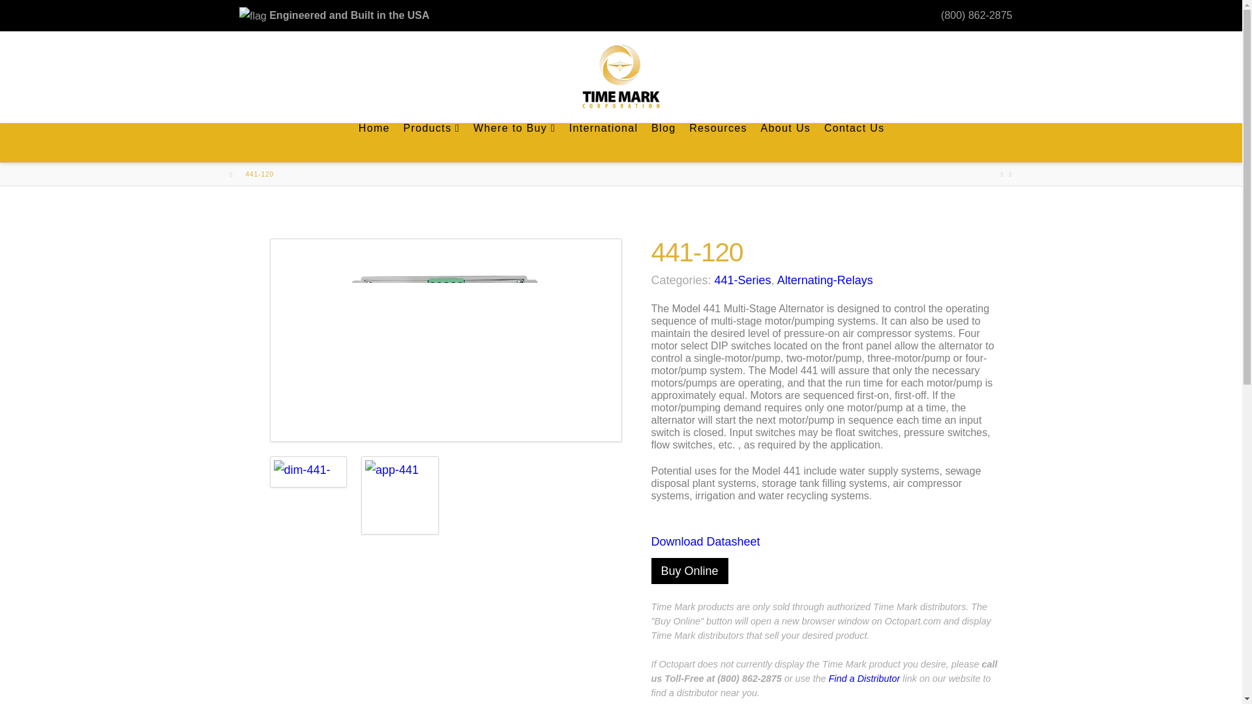 Image resolution: width=1252 pixels, height=704 pixels. What do you see at coordinates (603, 143) in the screenshot?
I see `International` at bounding box center [603, 143].